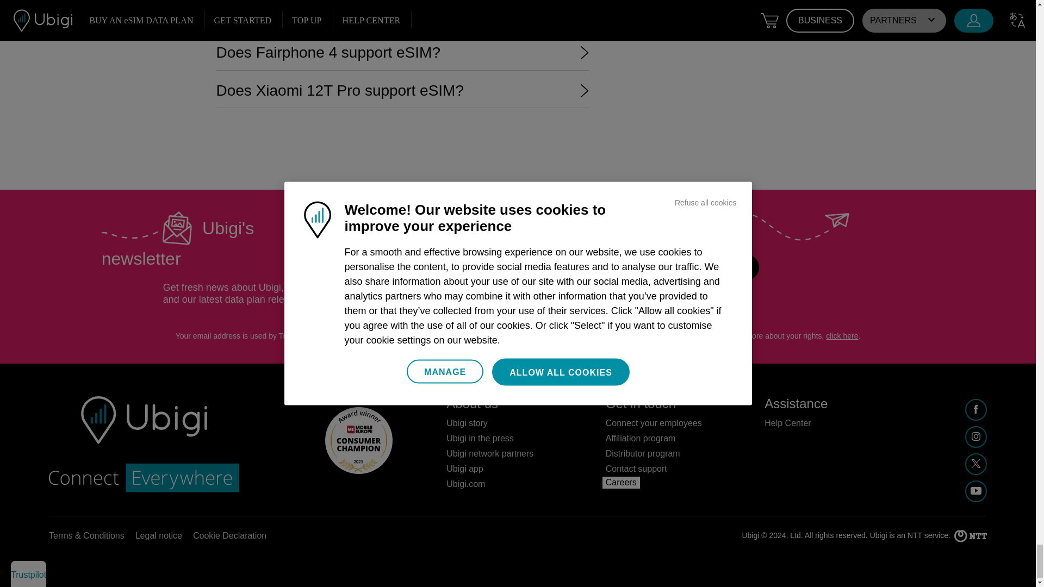 This screenshot has height=587, width=1044. I want to click on 1, so click(427, 264).